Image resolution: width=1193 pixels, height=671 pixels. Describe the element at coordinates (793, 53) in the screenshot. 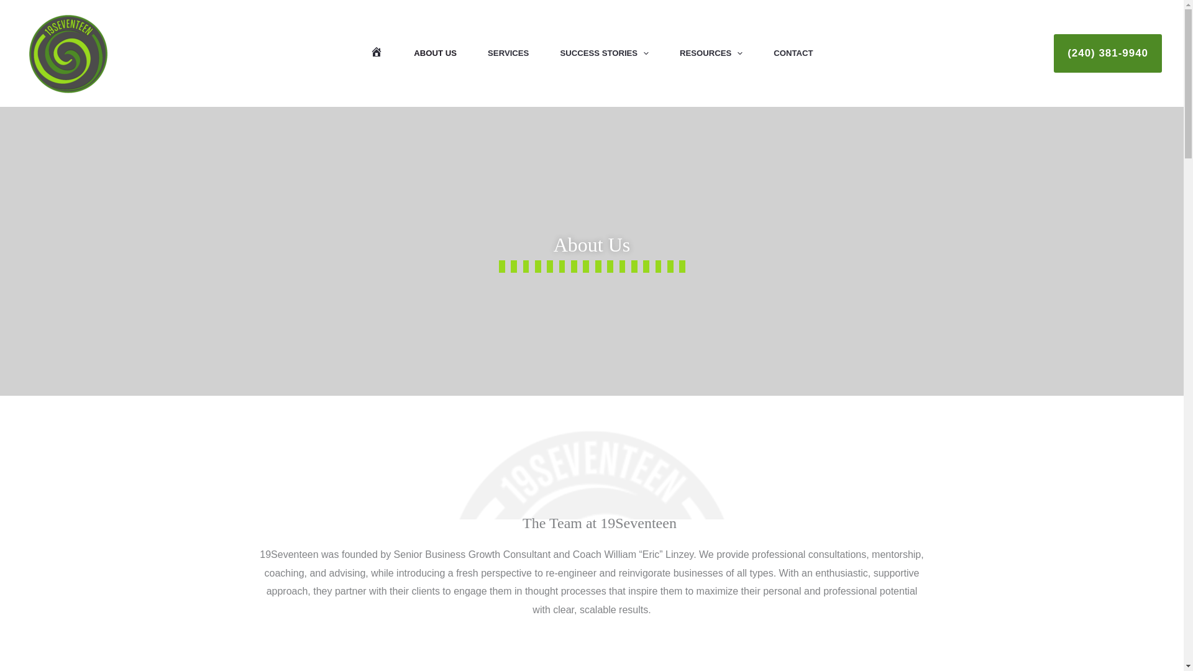

I see `CONTACT` at that location.